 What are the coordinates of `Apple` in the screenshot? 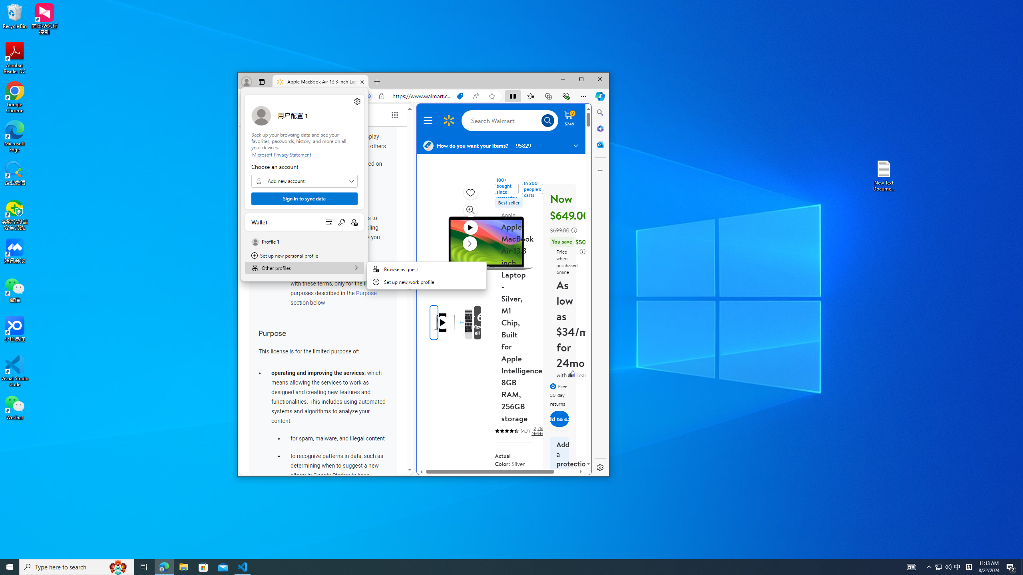 It's located at (508, 215).